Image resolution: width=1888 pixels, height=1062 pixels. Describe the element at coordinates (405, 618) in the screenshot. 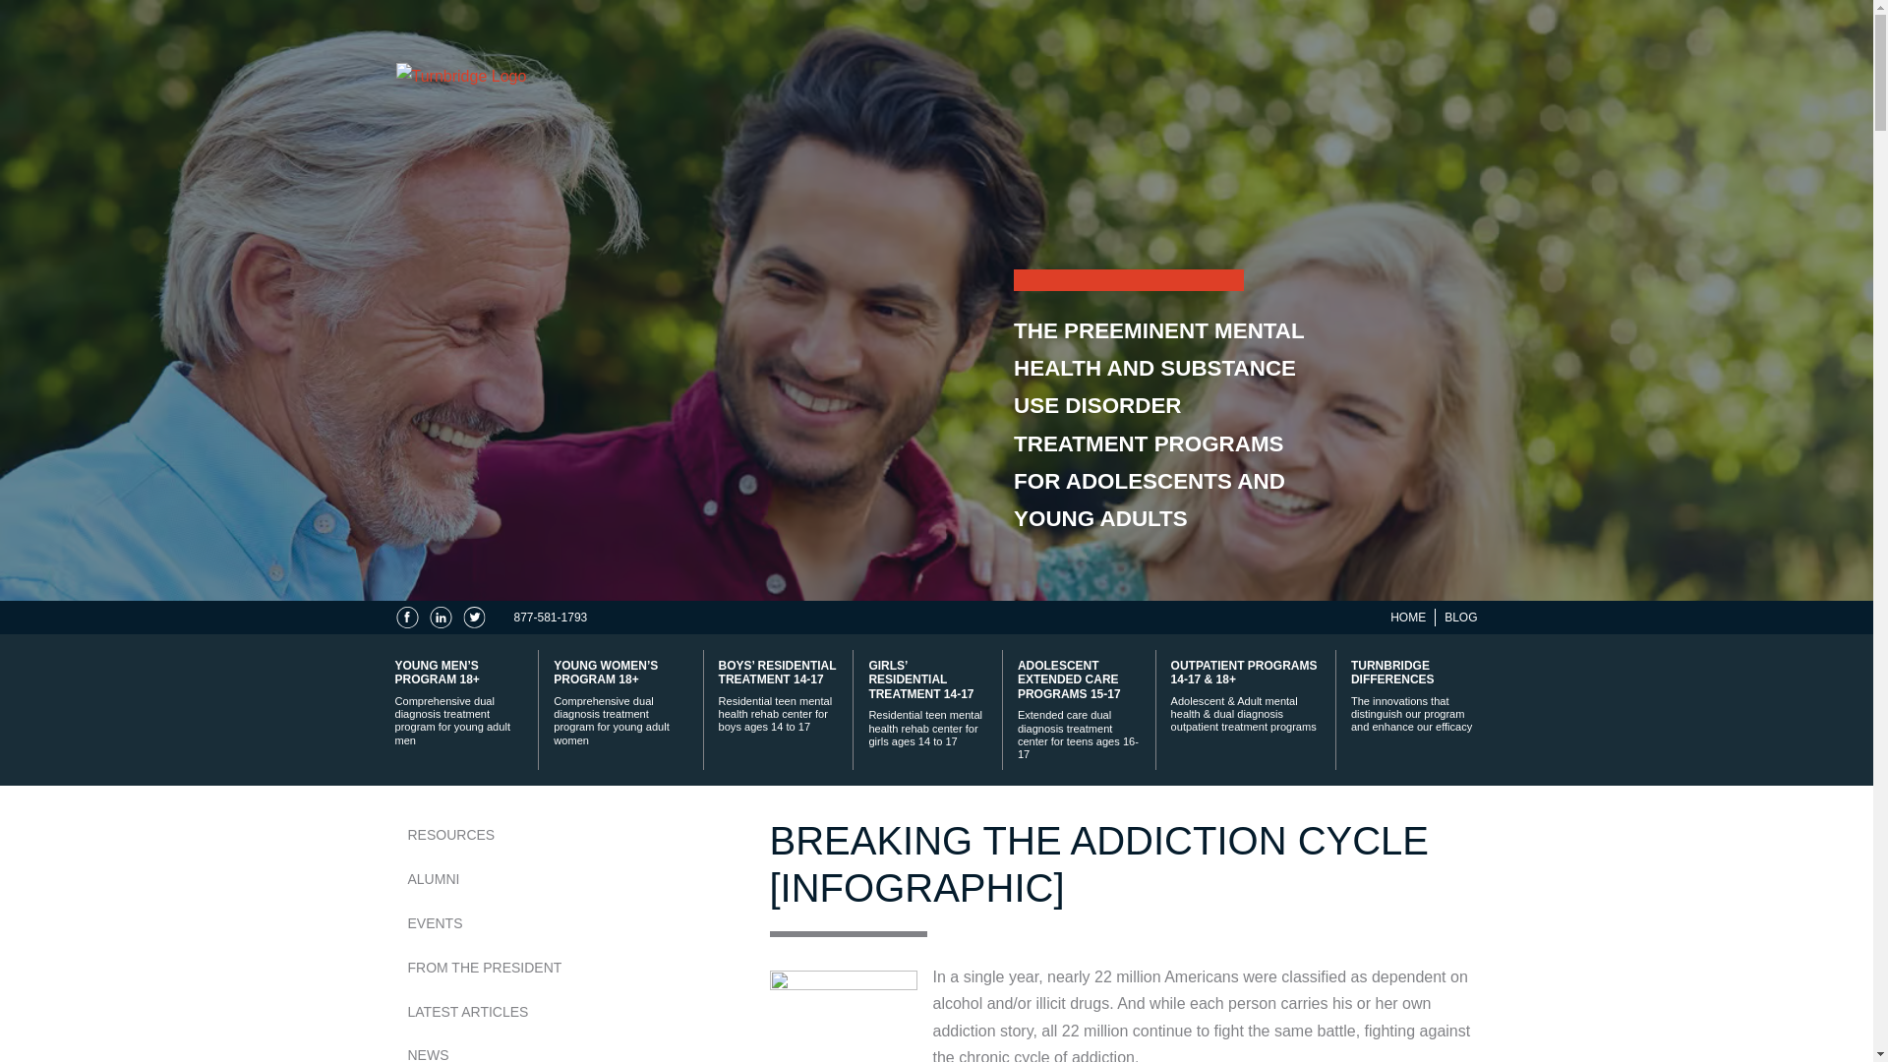

I see `FACEBOOK` at that location.